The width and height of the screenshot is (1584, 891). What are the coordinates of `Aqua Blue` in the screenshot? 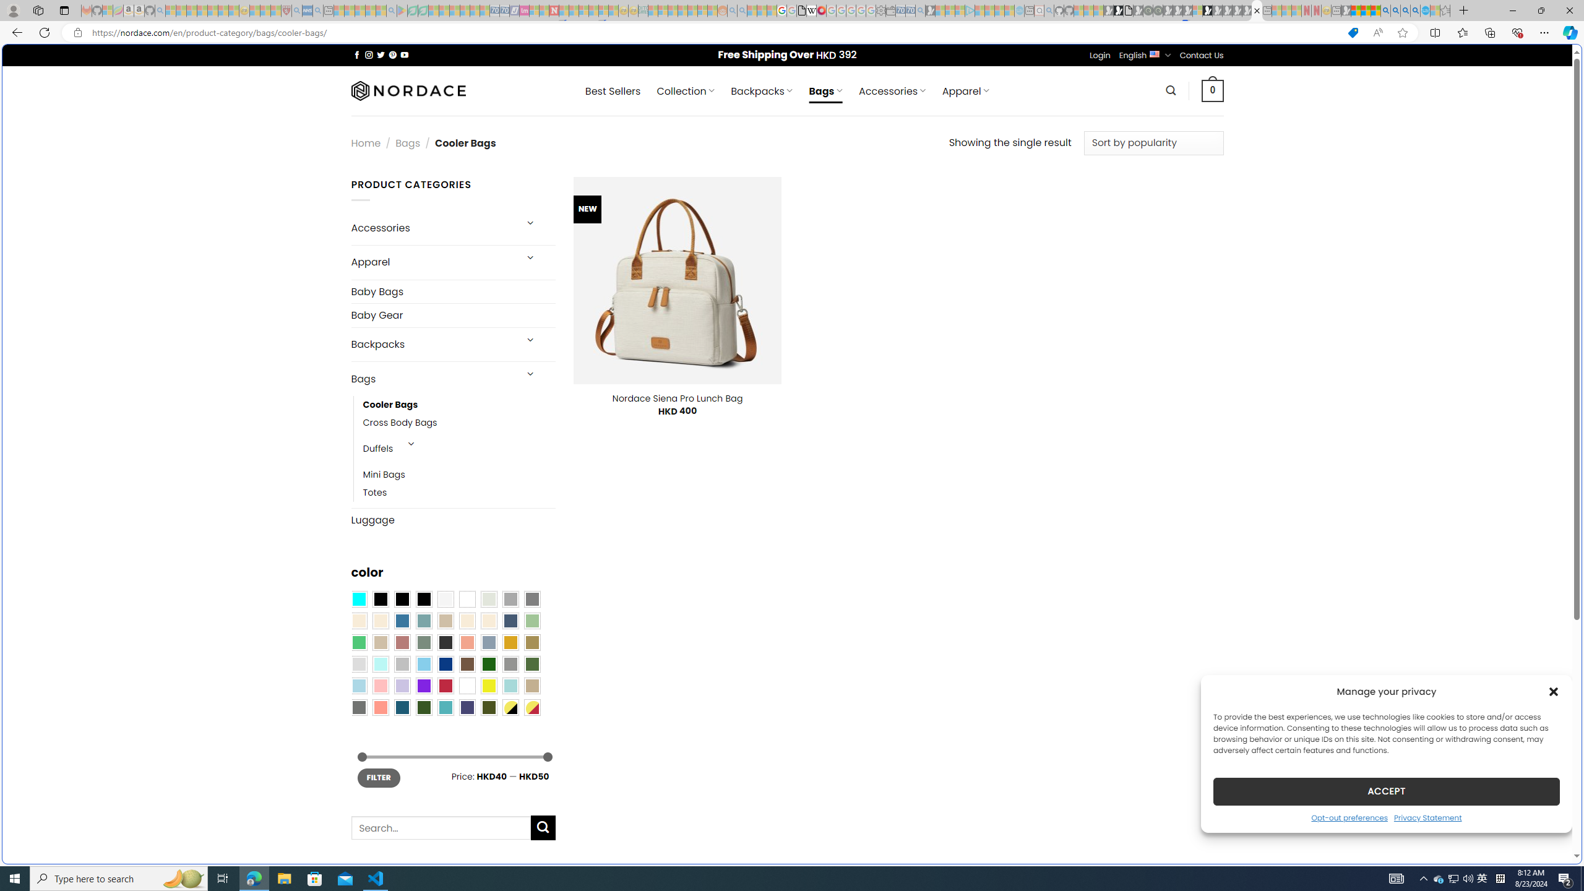 It's located at (358, 600).